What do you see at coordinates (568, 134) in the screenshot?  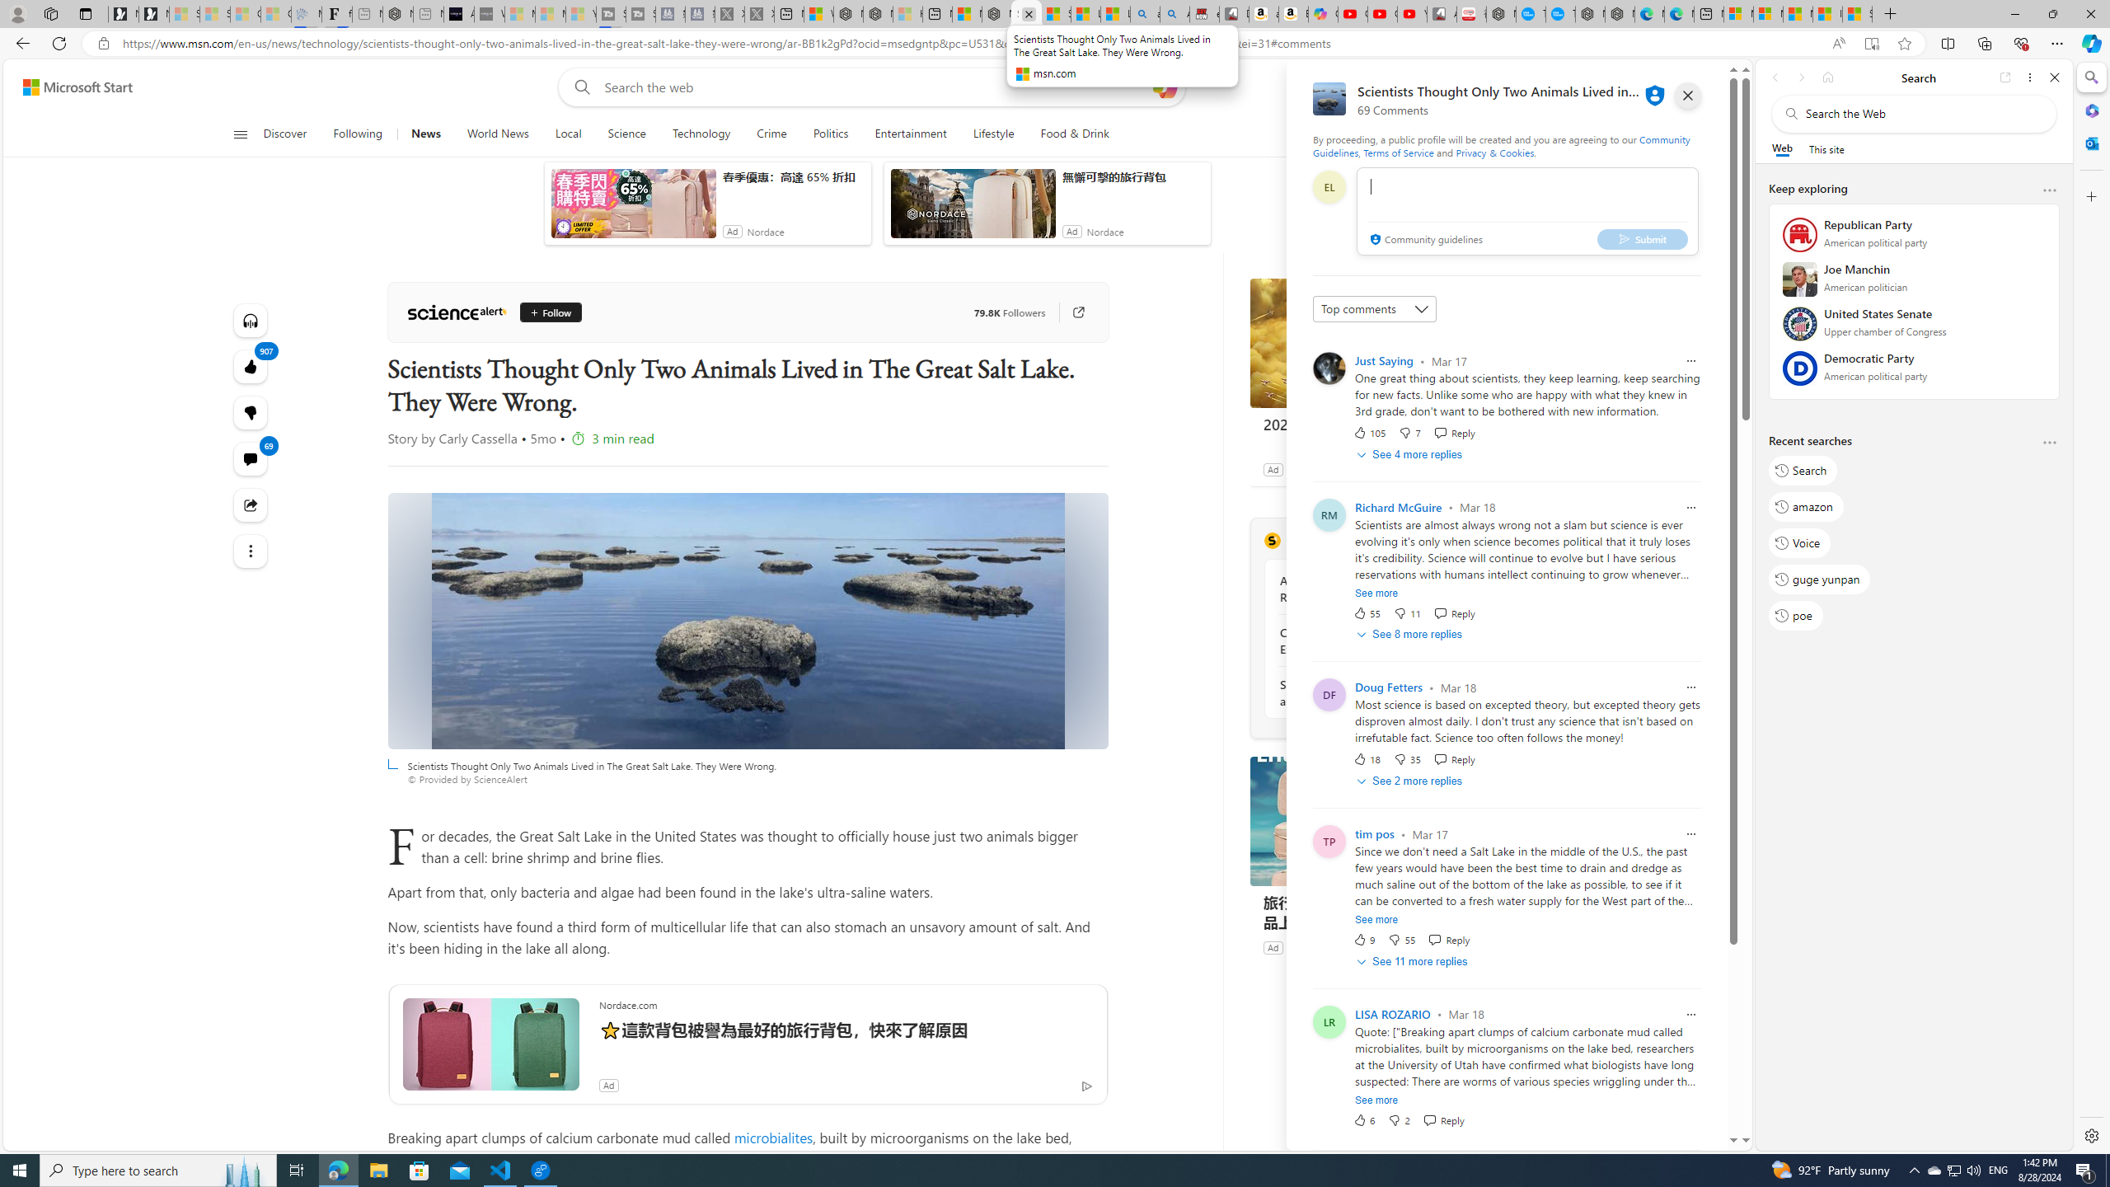 I see `Local` at bounding box center [568, 134].